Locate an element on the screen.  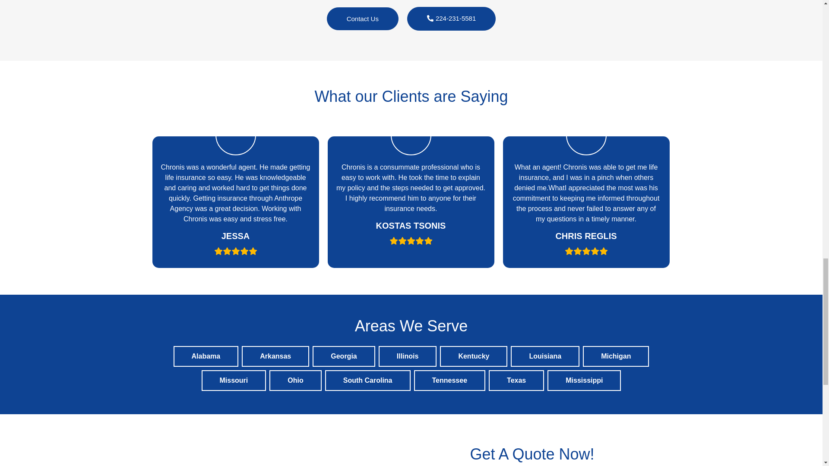
224-231-5581 is located at coordinates (451, 19).